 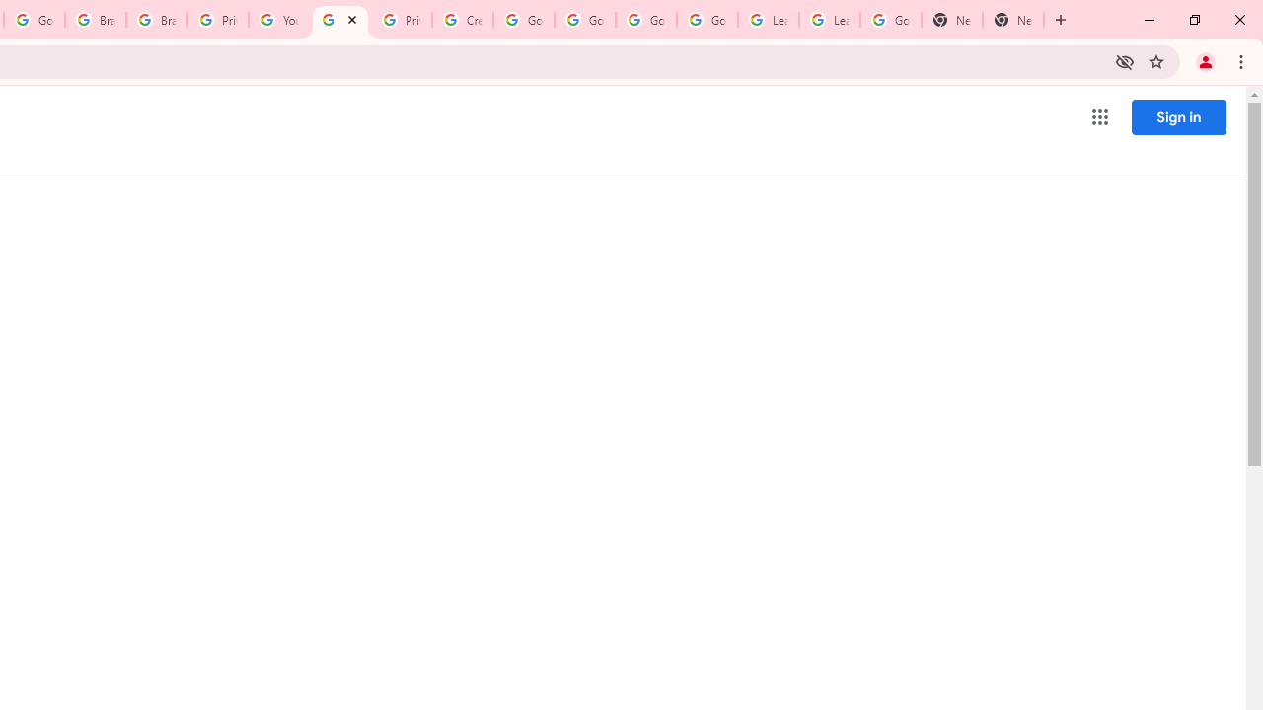 What do you see at coordinates (156, 20) in the screenshot?
I see `Brand Resource Center` at bounding box center [156, 20].